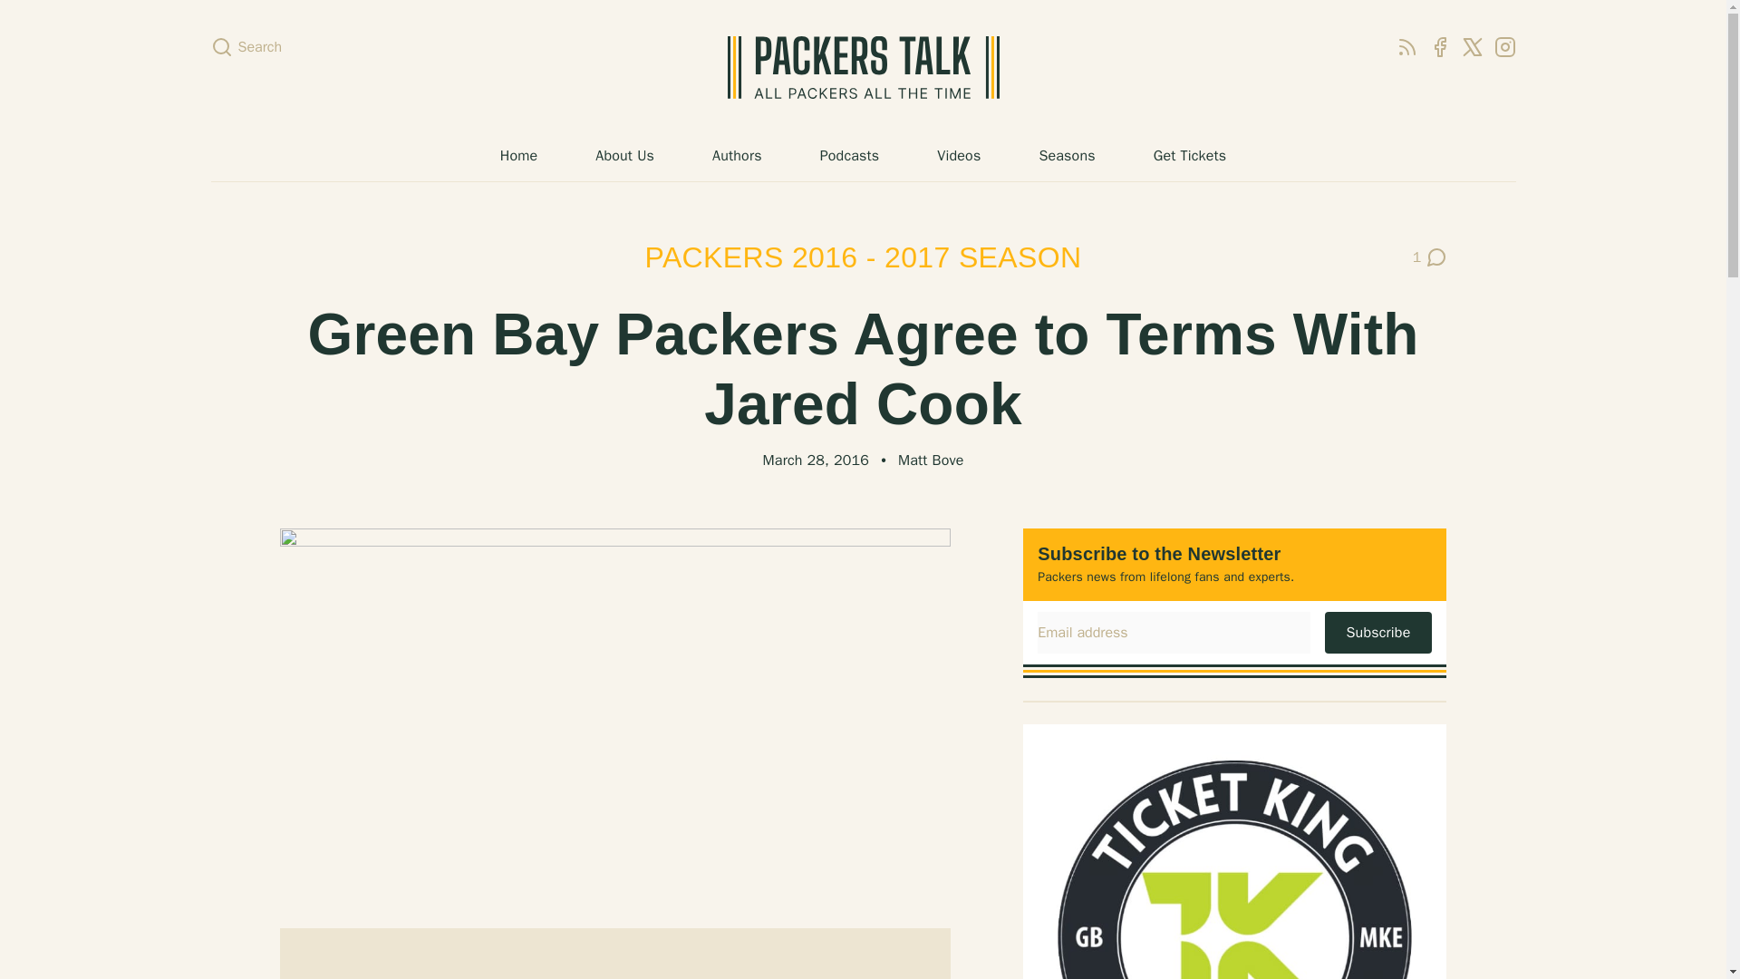 The width and height of the screenshot is (1740, 979). Describe the element at coordinates (1406, 46) in the screenshot. I see `PackersTalk on Facebook` at that location.